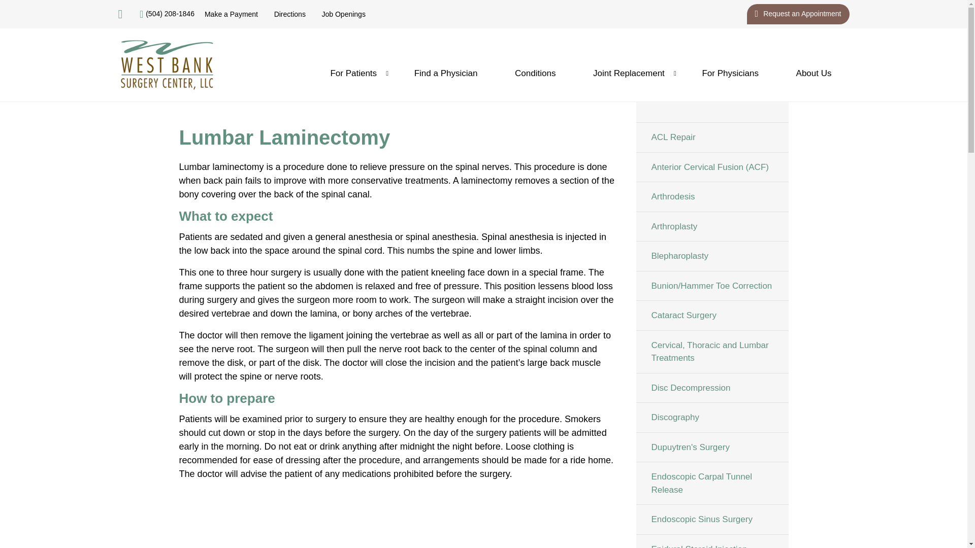  What do you see at coordinates (711, 519) in the screenshot?
I see `Endoscopic Sinus Surgery` at bounding box center [711, 519].